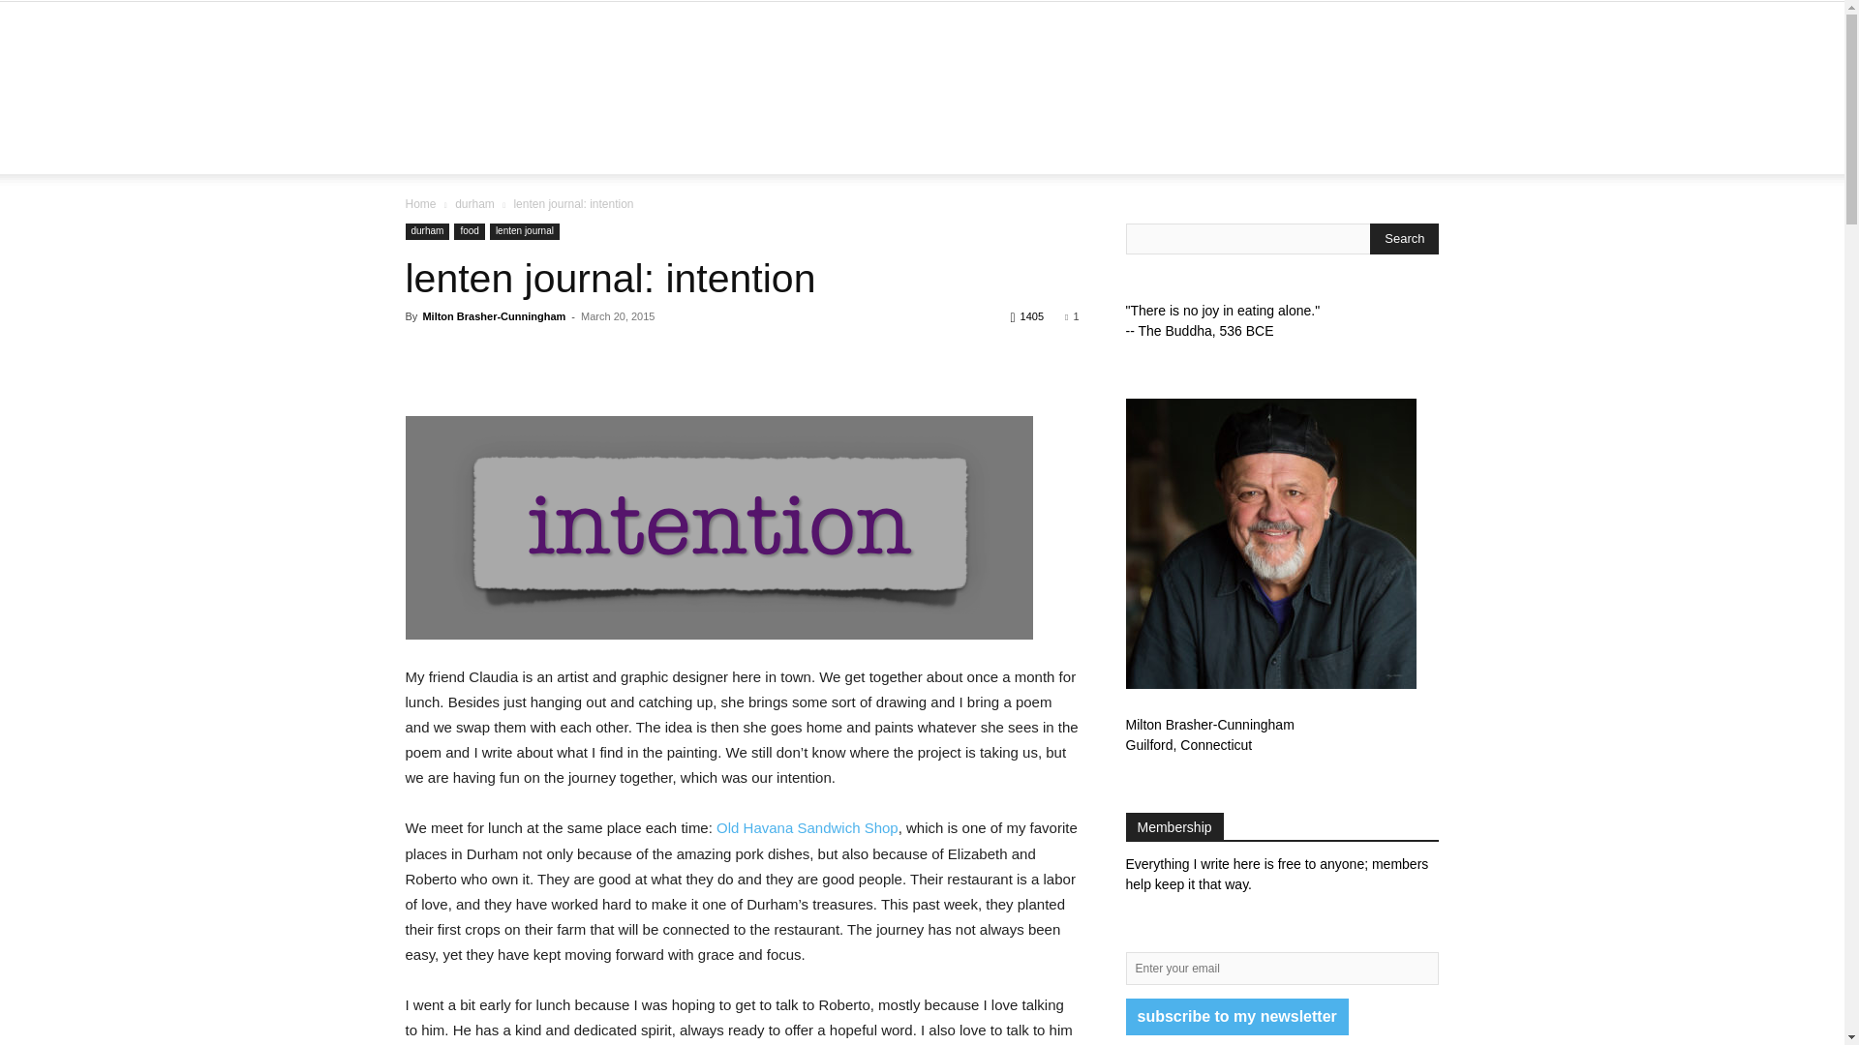 This screenshot has height=1045, width=1859. Describe the element at coordinates (1071, 315) in the screenshot. I see `1` at that location.